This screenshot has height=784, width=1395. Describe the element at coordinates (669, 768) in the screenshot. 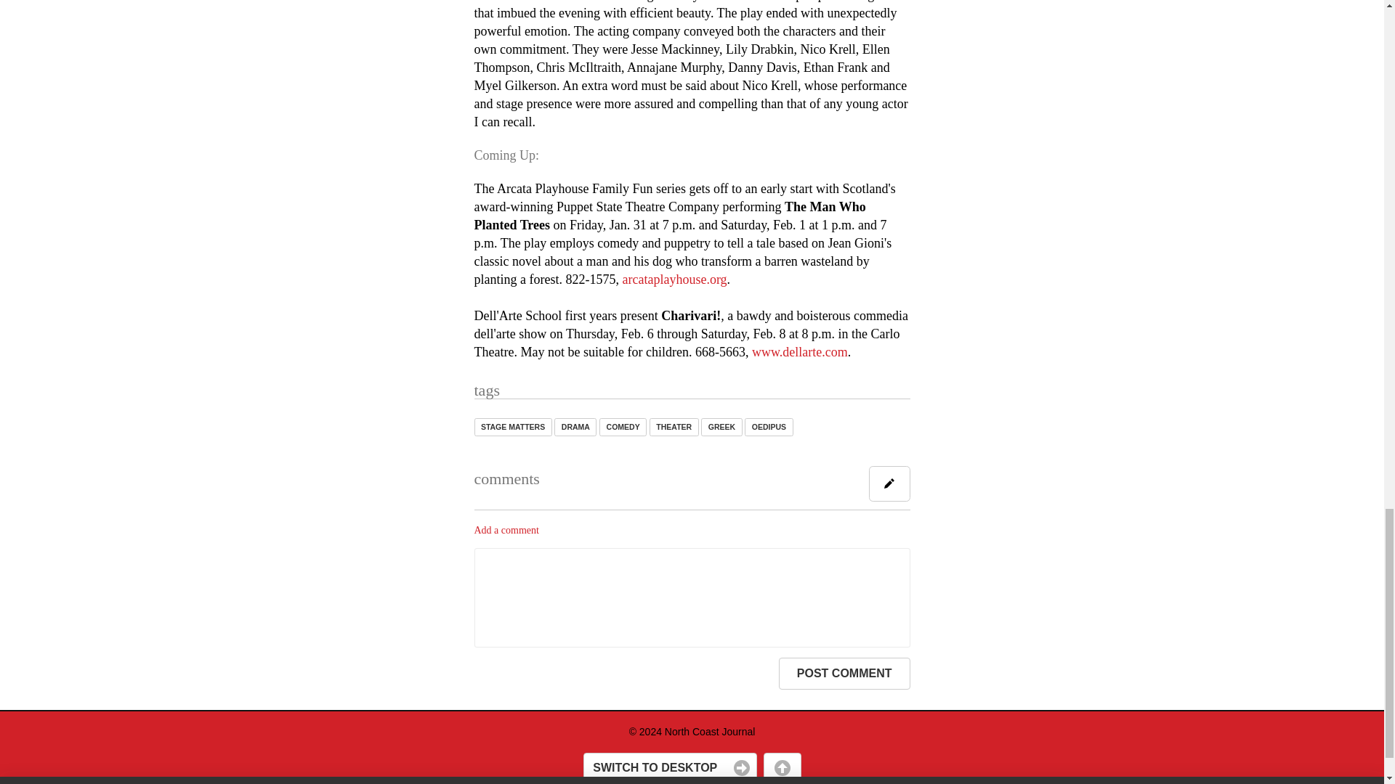

I see `SWITCH TO DESKTOP` at that location.